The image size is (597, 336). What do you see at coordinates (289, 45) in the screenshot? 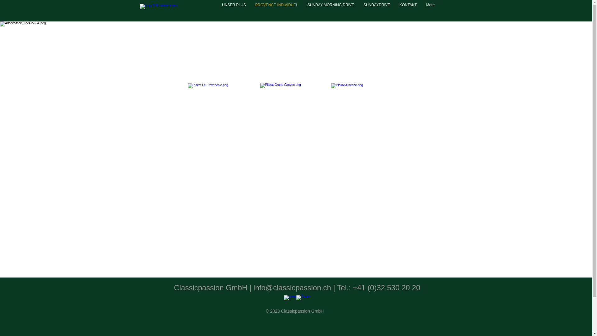
I see `PROVENCE INDIVIDUEL 2024` at bounding box center [289, 45].